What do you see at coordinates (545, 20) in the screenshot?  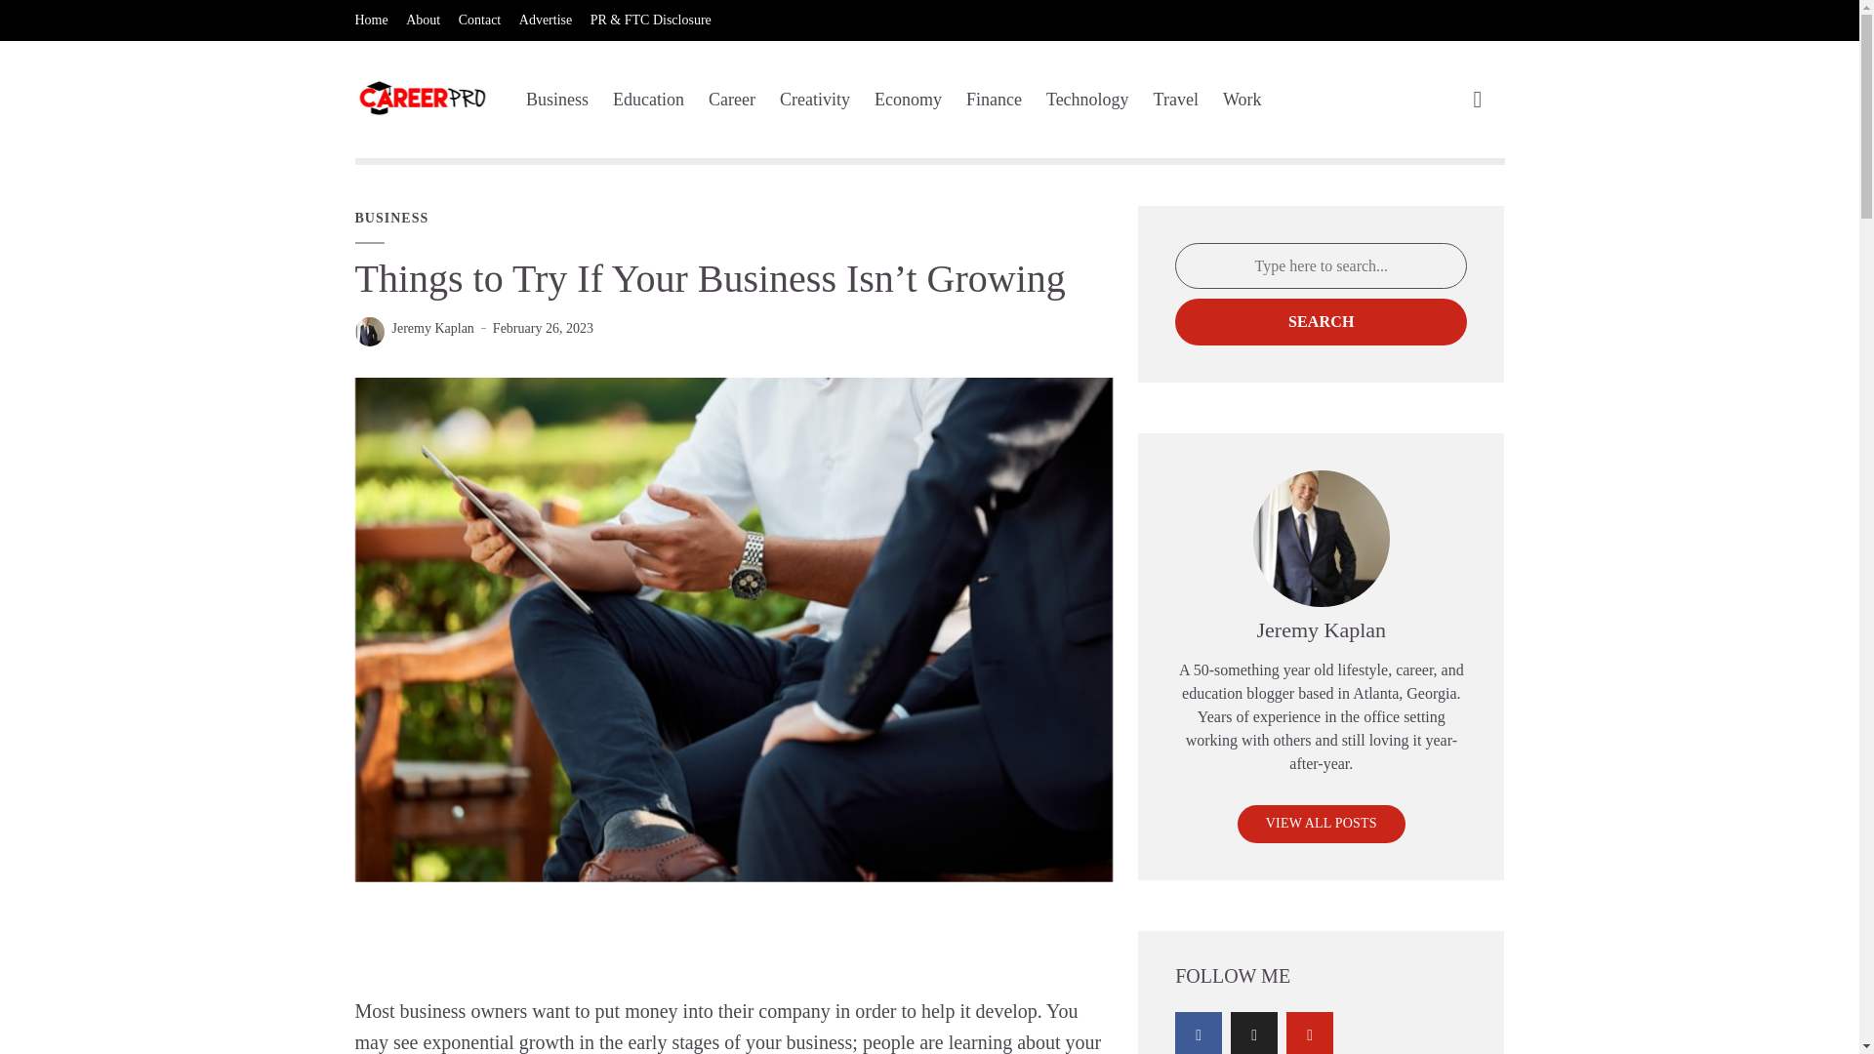 I see `Advertise` at bounding box center [545, 20].